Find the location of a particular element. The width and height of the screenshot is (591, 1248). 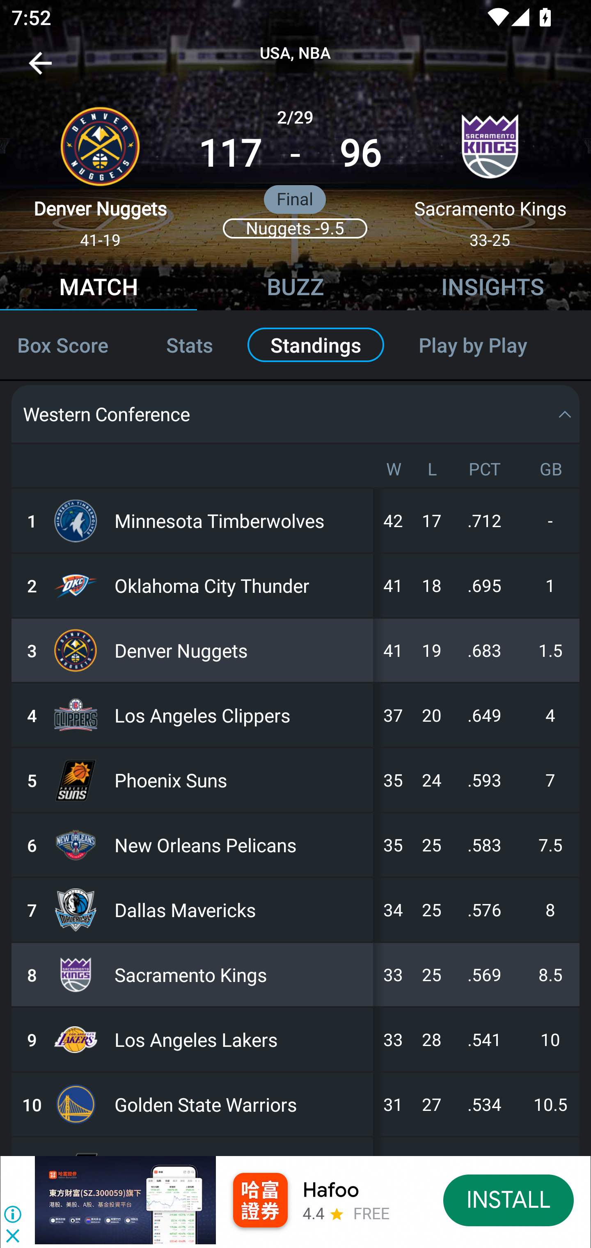

INSTALL is located at coordinates (509, 1200).